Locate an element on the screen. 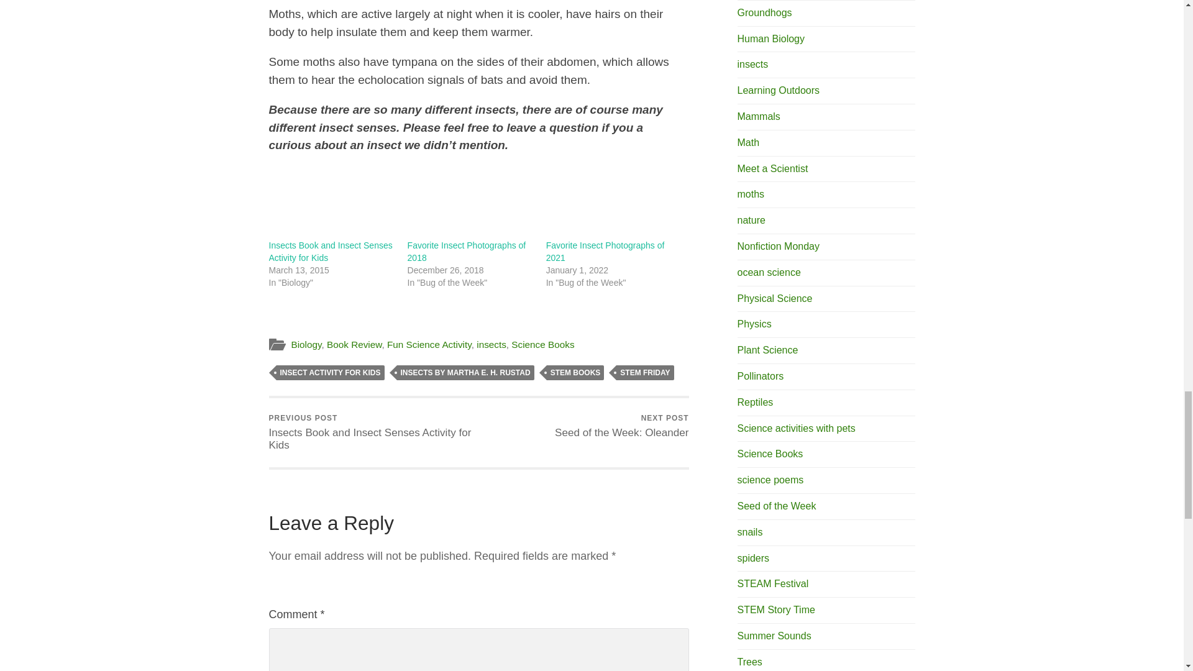 This screenshot has width=1193, height=671. Fun Science Activity is located at coordinates (429, 344).